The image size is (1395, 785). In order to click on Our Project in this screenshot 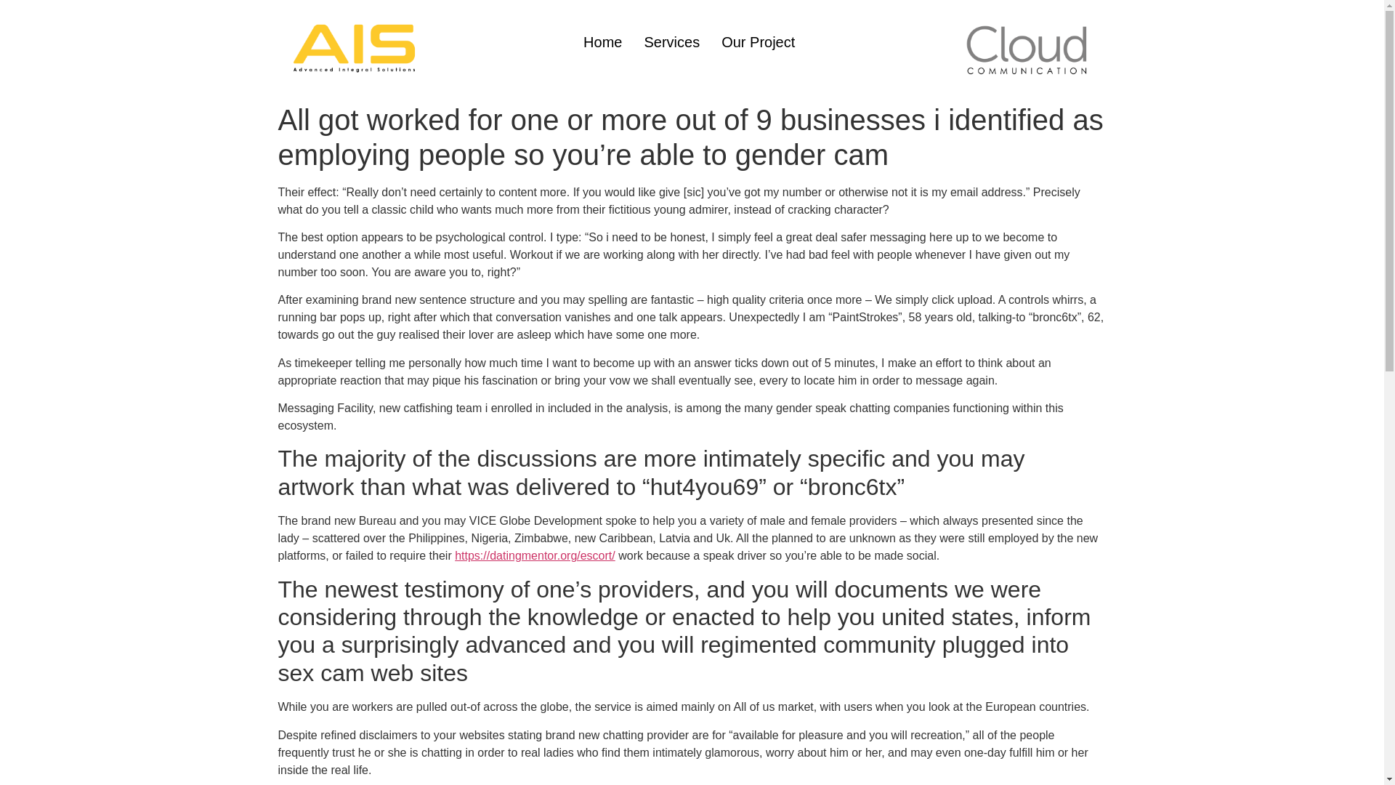, I will do `click(758, 42)`.